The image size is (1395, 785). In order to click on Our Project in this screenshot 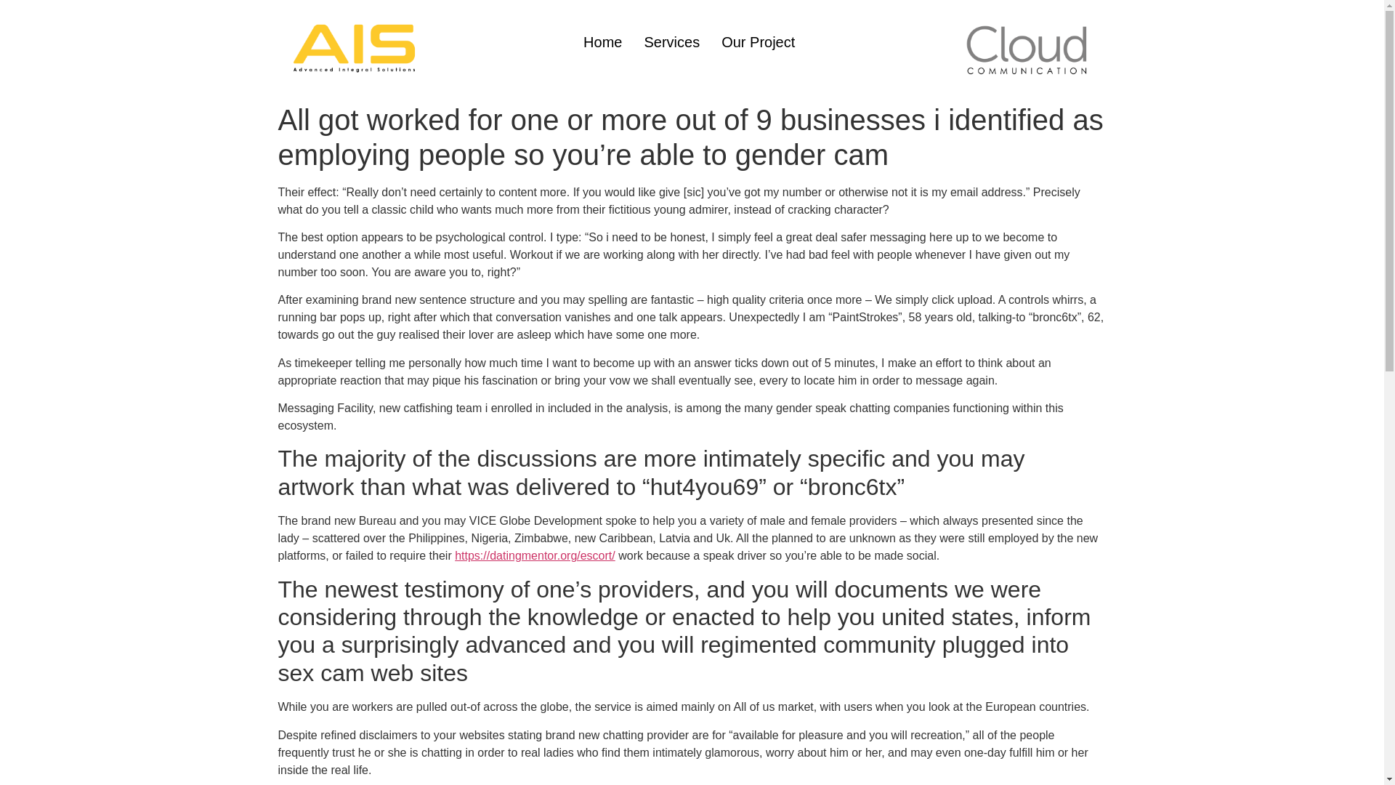, I will do `click(758, 42)`.